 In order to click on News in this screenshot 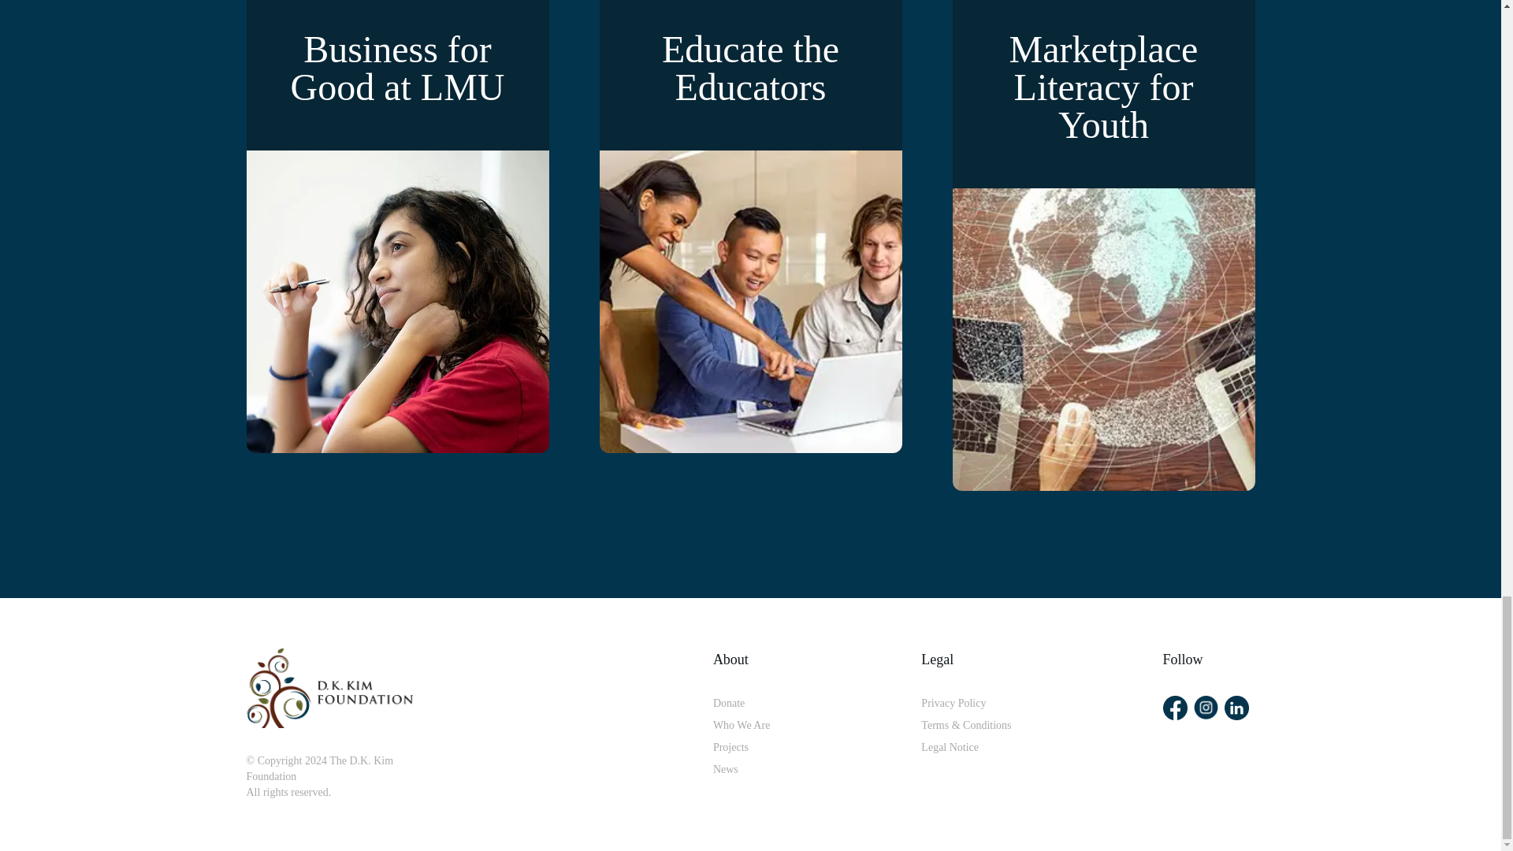, I will do `click(741, 769)`.